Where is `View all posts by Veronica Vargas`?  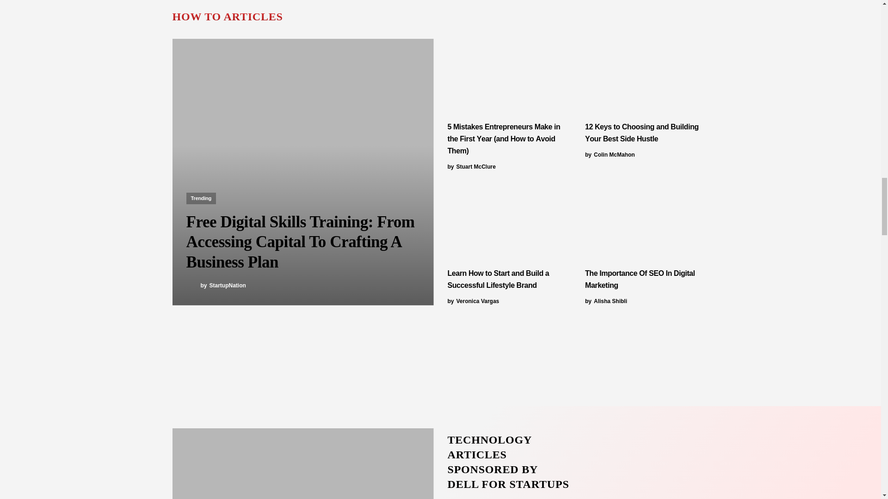
View all posts by Veronica Vargas is located at coordinates (473, 301).